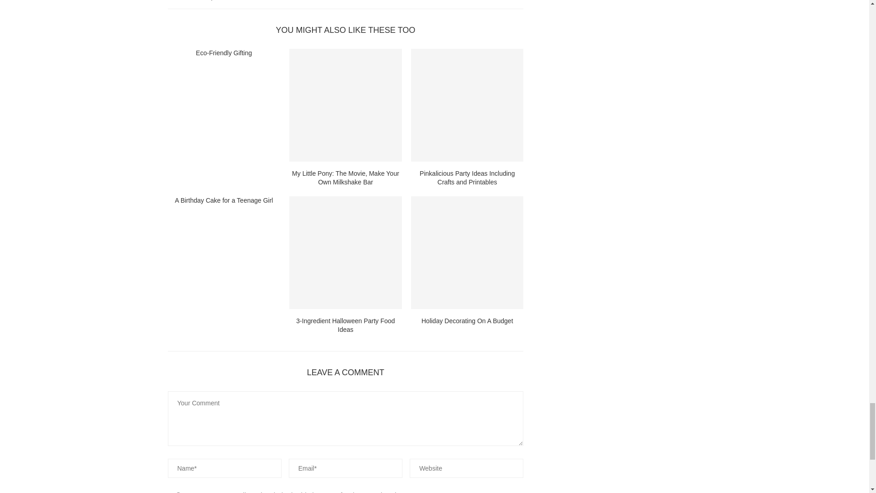 The width and height of the screenshot is (876, 493). I want to click on Holiday Decorating On A Budget, so click(467, 252).